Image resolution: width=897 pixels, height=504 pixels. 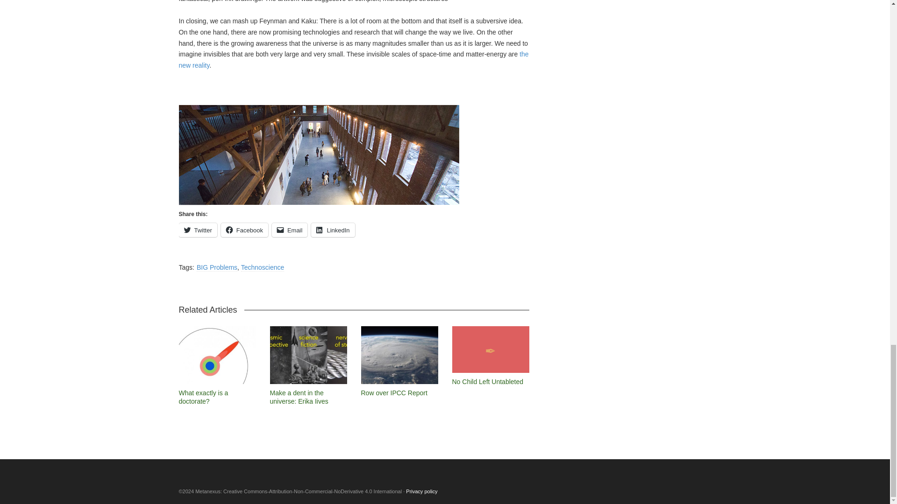 I want to click on Email, so click(x=290, y=230).